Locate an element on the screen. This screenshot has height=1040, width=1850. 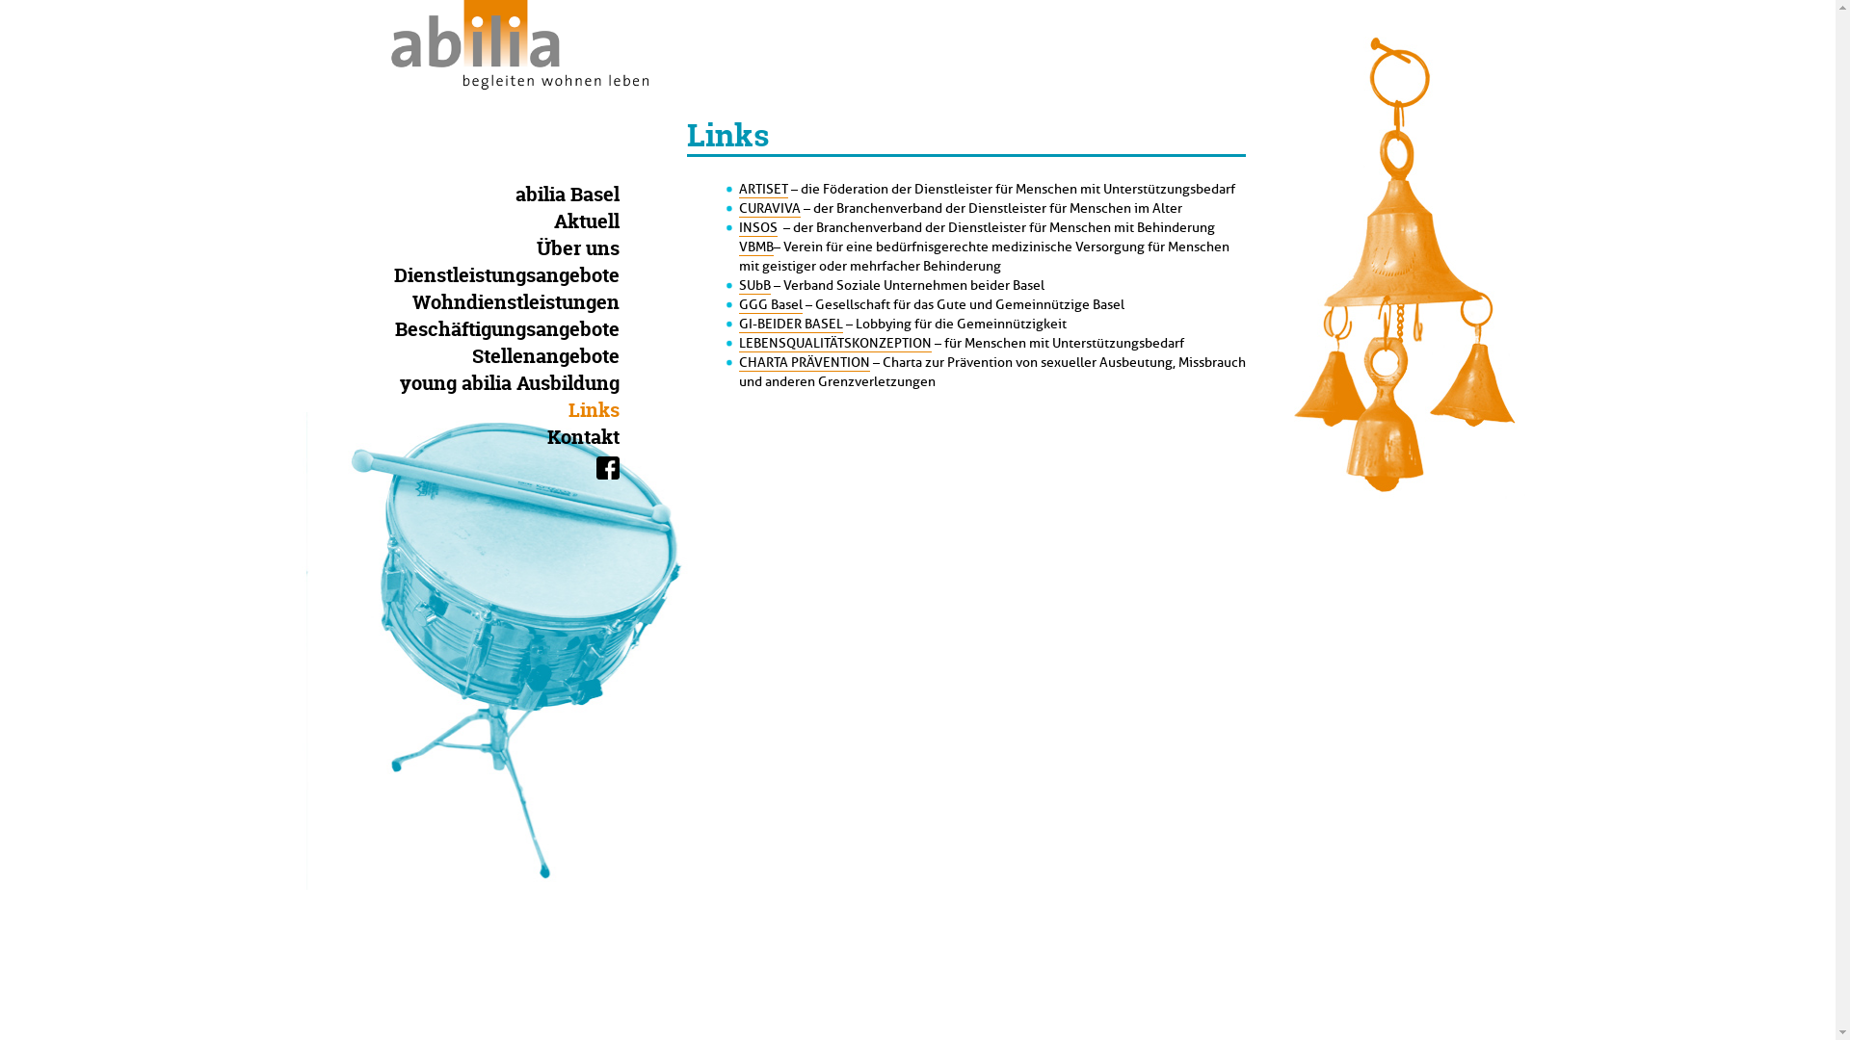
ARTISET is located at coordinates (763, 190).